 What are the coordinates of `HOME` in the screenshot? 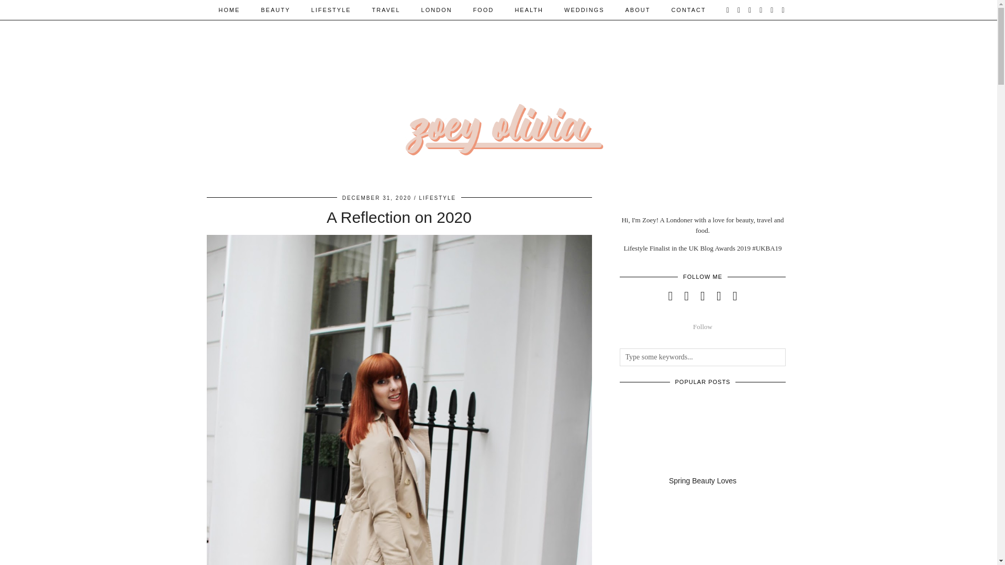 It's located at (229, 9).